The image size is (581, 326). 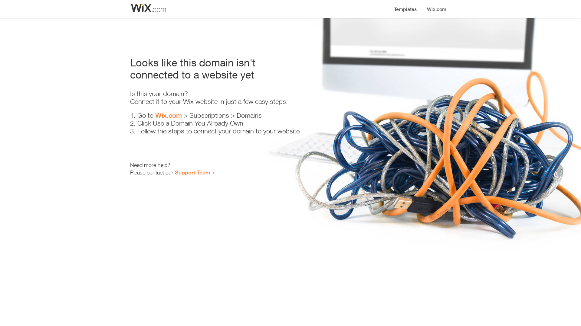 What do you see at coordinates (169, 115) in the screenshot?
I see `Wix.com` at bounding box center [169, 115].